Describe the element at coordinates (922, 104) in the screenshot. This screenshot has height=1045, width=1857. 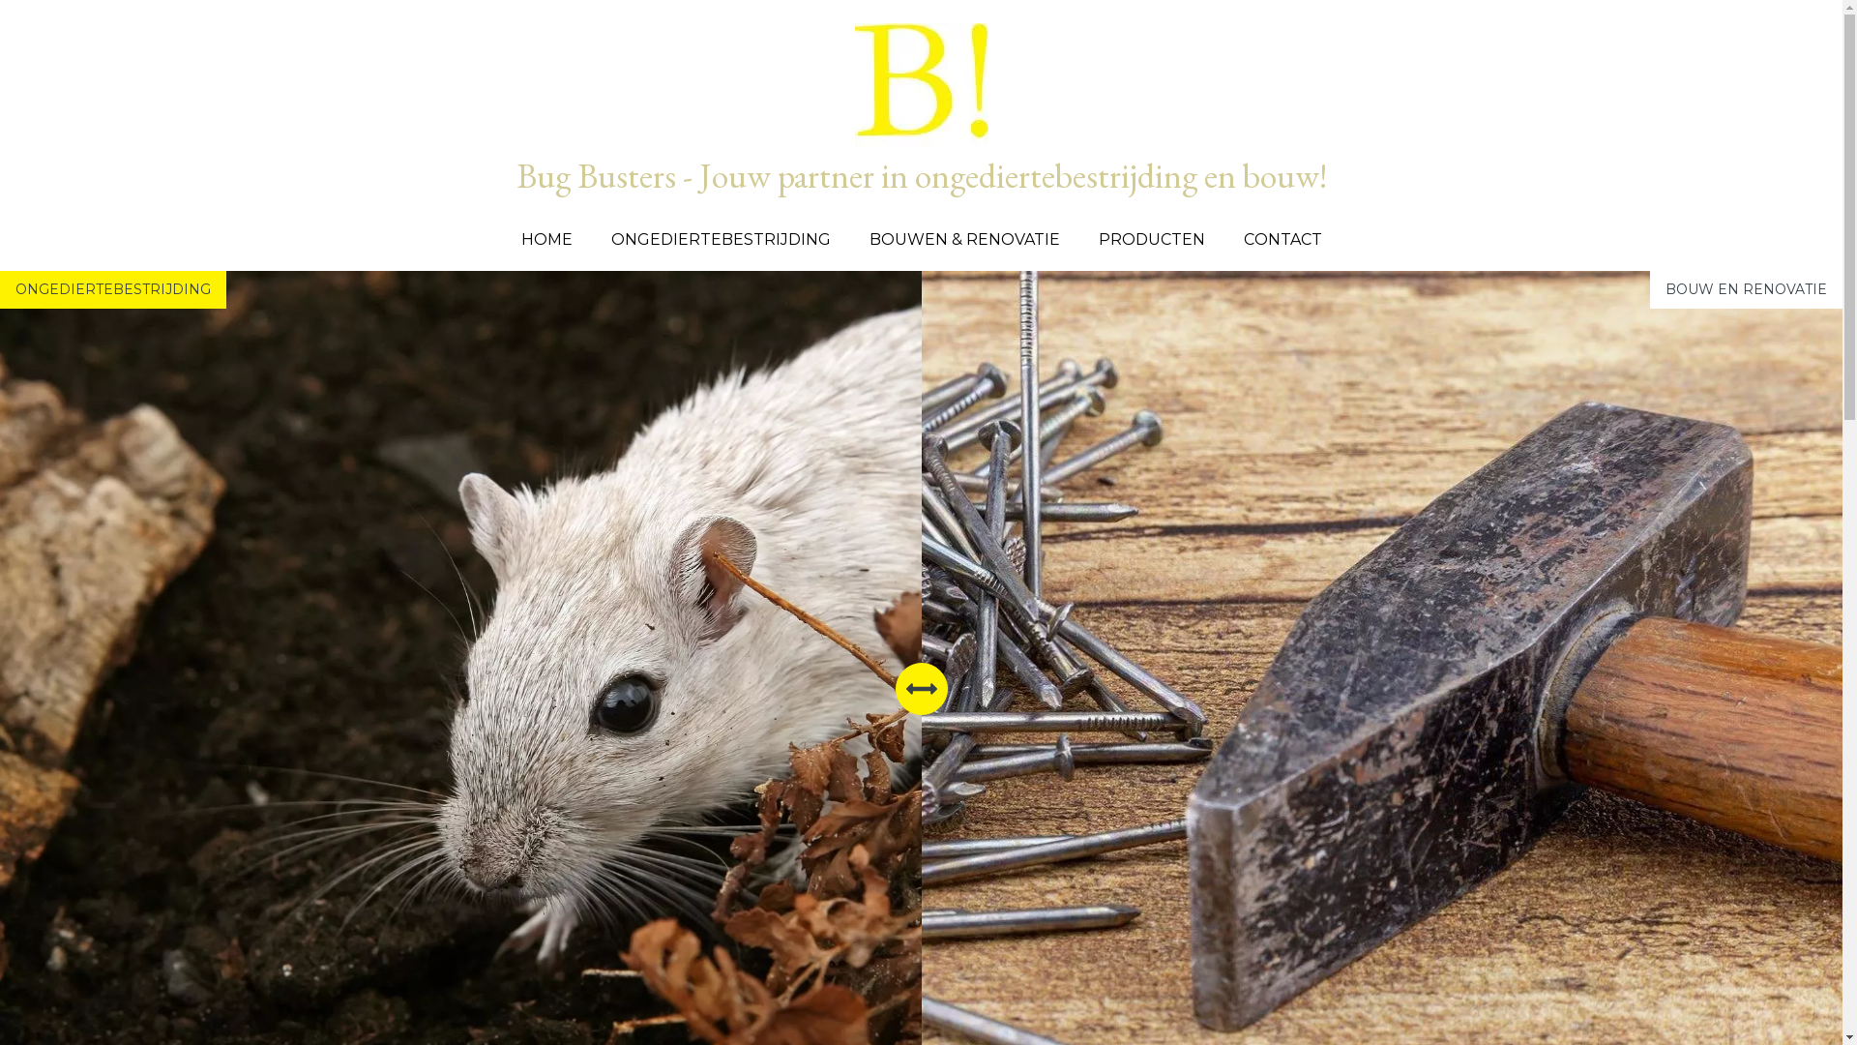
I see `Bug Busters - Jouw partner in ongediertebestrijding en bouw!` at that location.